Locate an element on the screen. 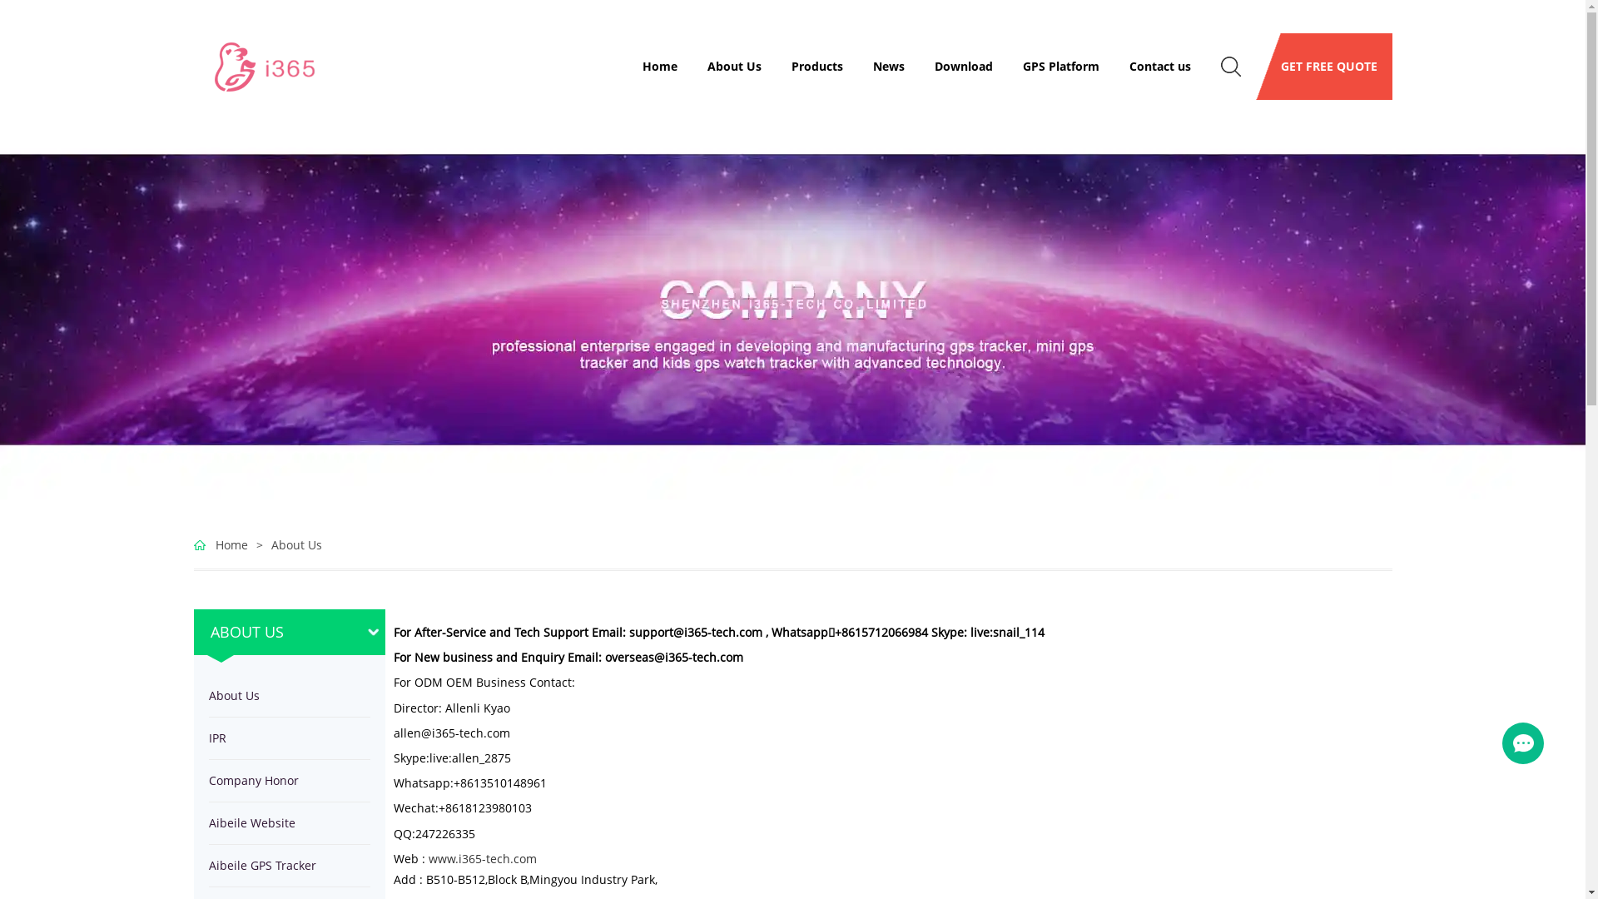 This screenshot has width=1598, height=899. About Us is located at coordinates (289, 696).